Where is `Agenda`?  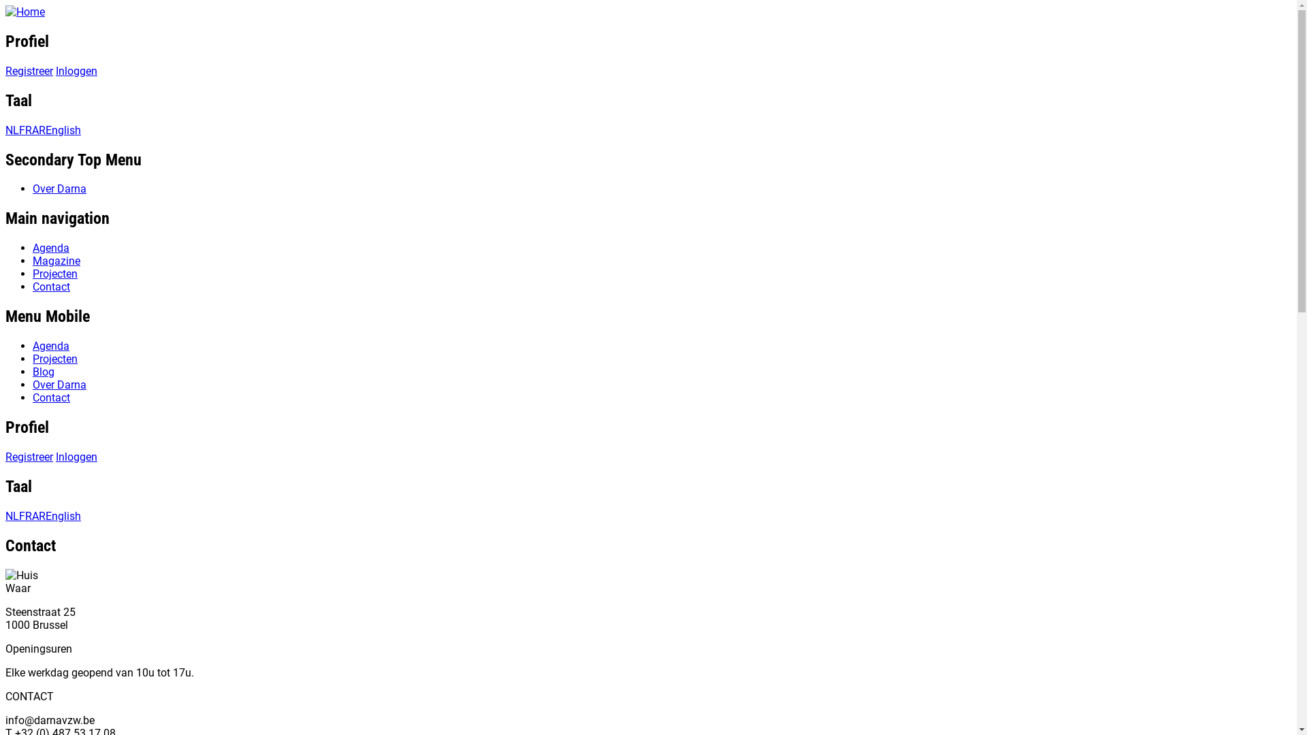 Agenda is located at coordinates (51, 346).